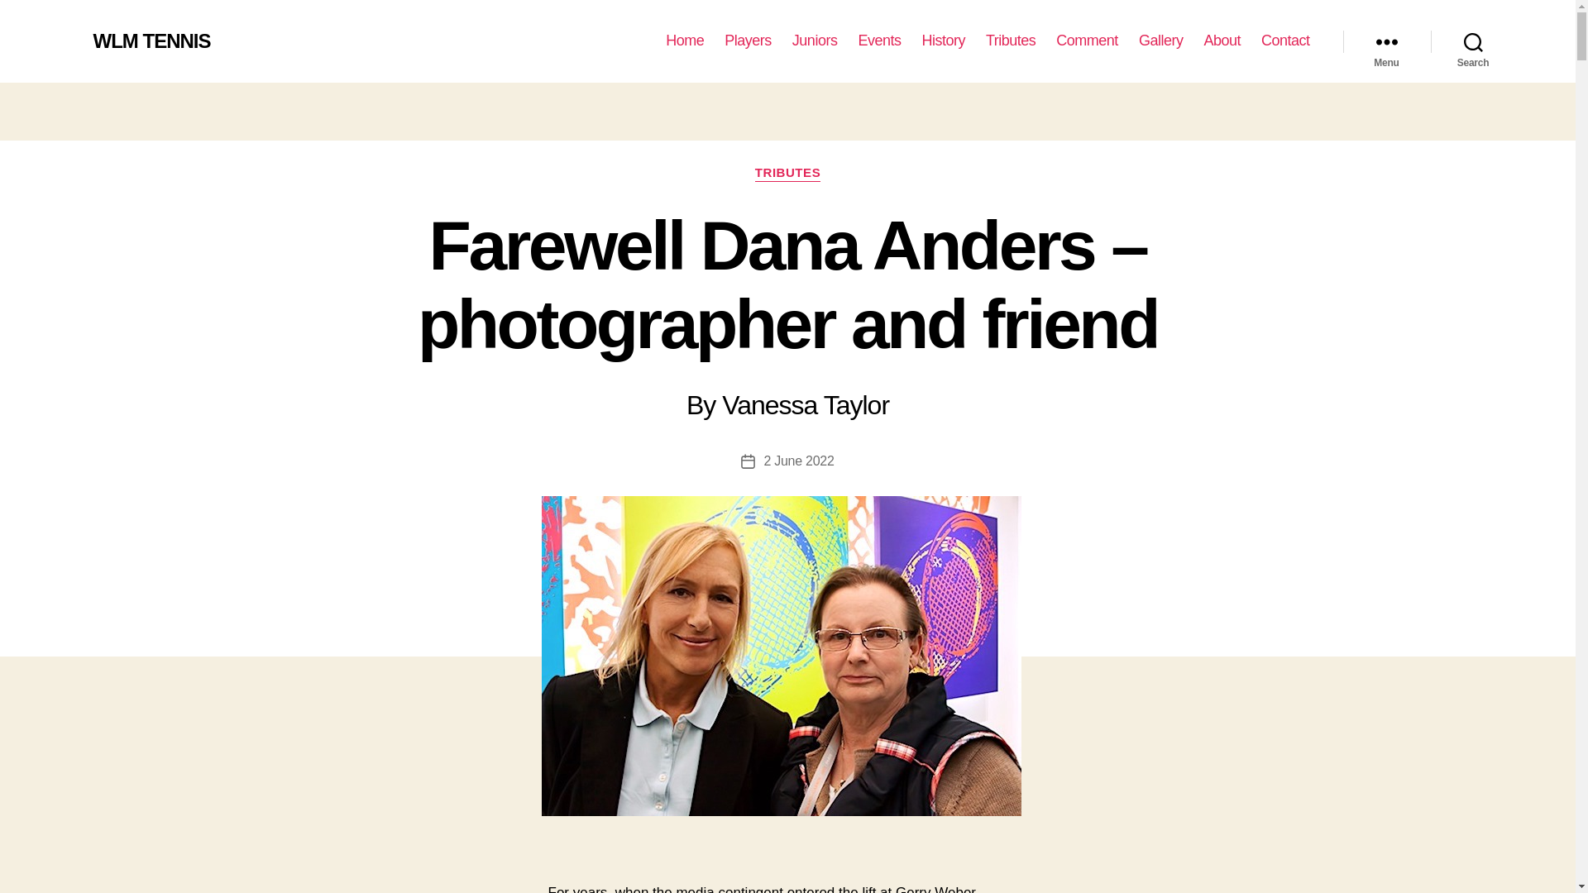 The height and width of the screenshot is (893, 1588). What do you see at coordinates (787, 174) in the screenshot?
I see `TRIBUTES` at bounding box center [787, 174].